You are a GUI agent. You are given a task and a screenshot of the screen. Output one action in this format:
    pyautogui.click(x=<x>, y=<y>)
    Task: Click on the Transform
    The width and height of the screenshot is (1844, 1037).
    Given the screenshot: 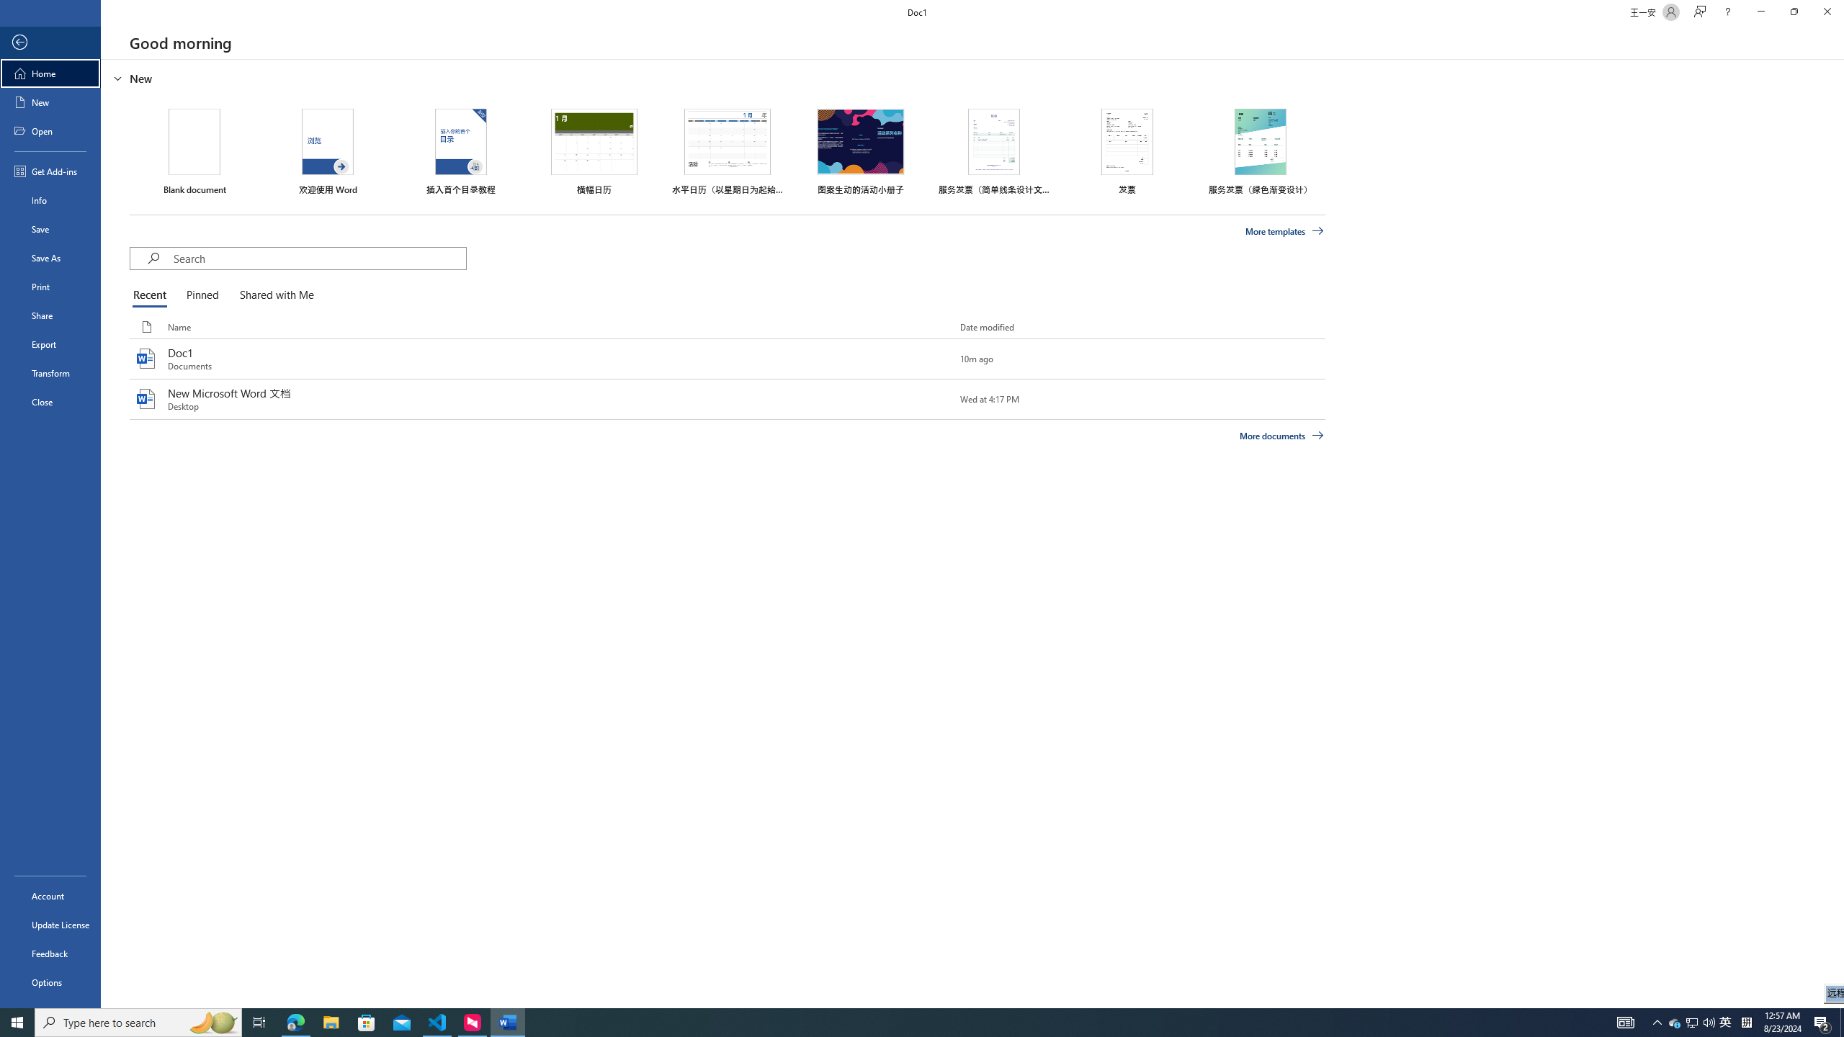 What is the action you would take?
    pyautogui.click(x=50, y=373)
    